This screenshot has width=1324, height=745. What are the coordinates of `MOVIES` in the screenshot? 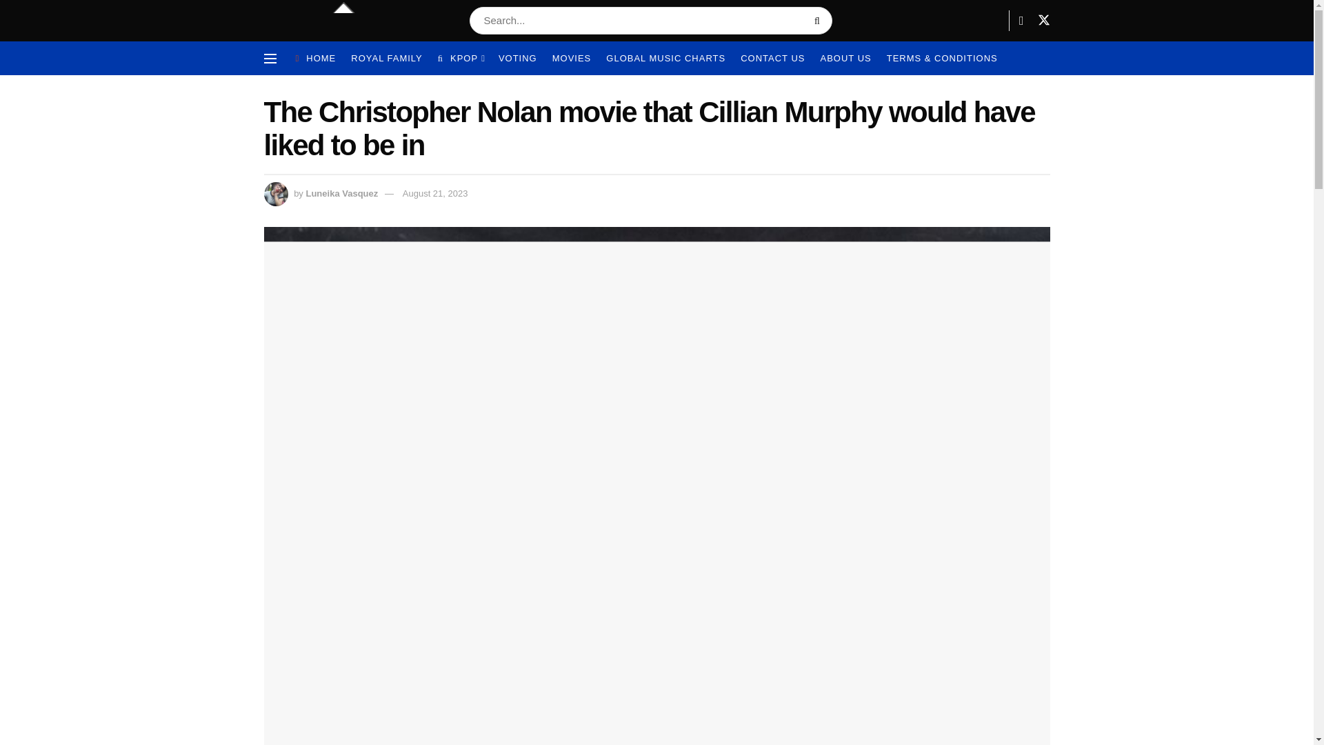 It's located at (572, 58).